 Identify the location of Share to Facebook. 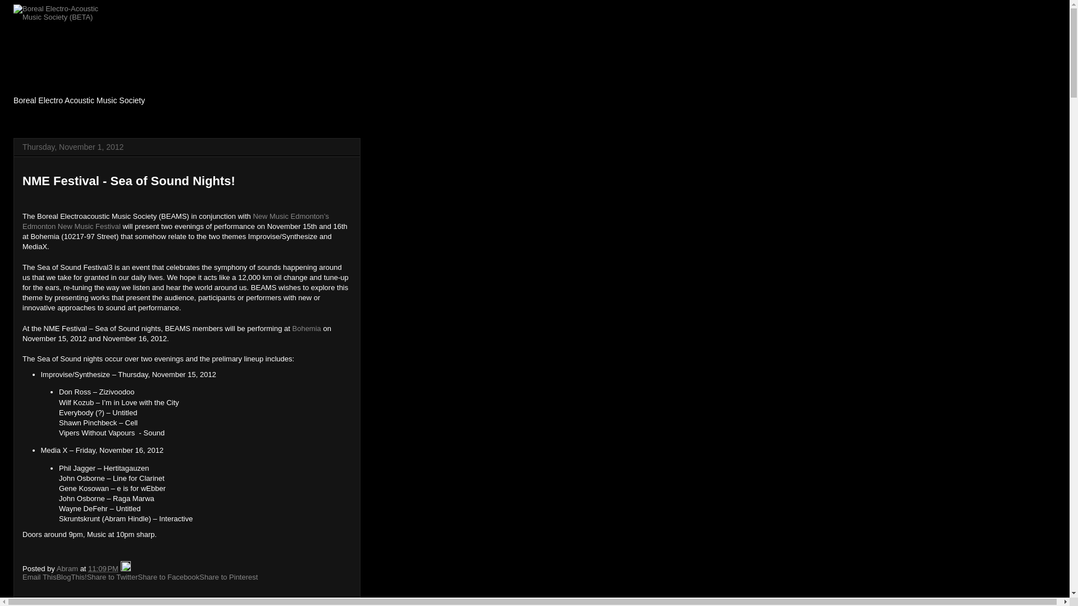
(168, 577).